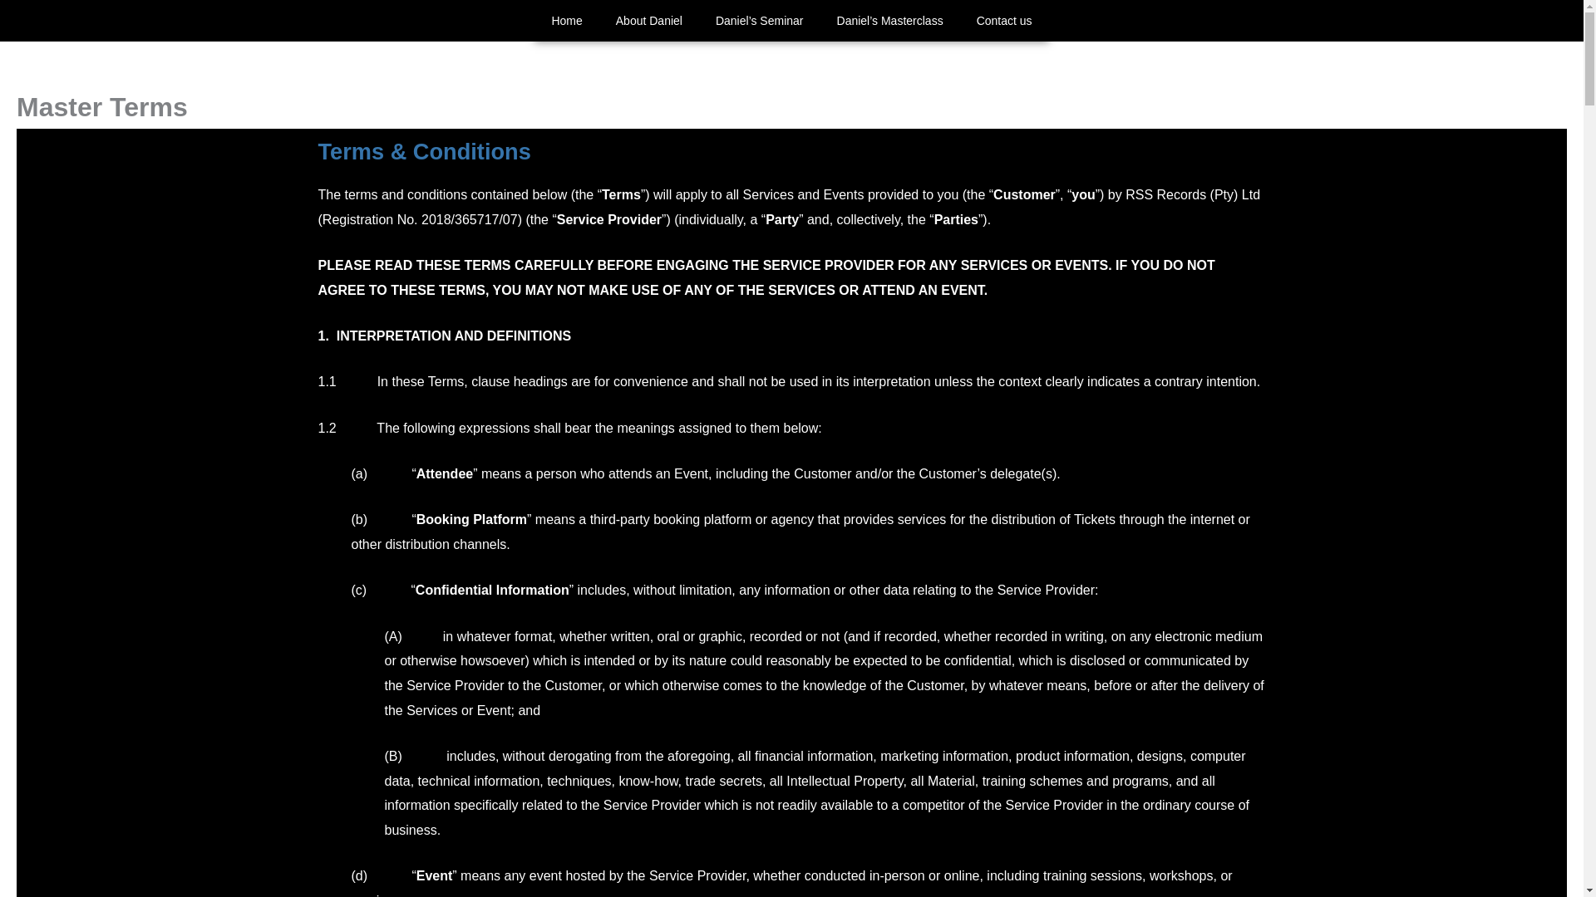 This screenshot has height=897, width=1596. I want to click on Home, so click(567, 20).